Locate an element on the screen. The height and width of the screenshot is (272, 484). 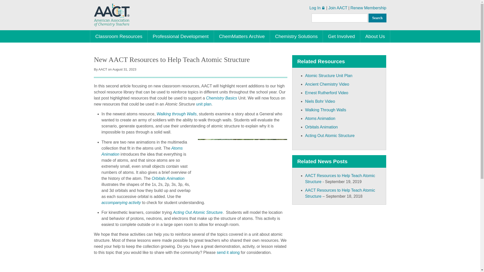
Search is located at coordinates (377, 18).